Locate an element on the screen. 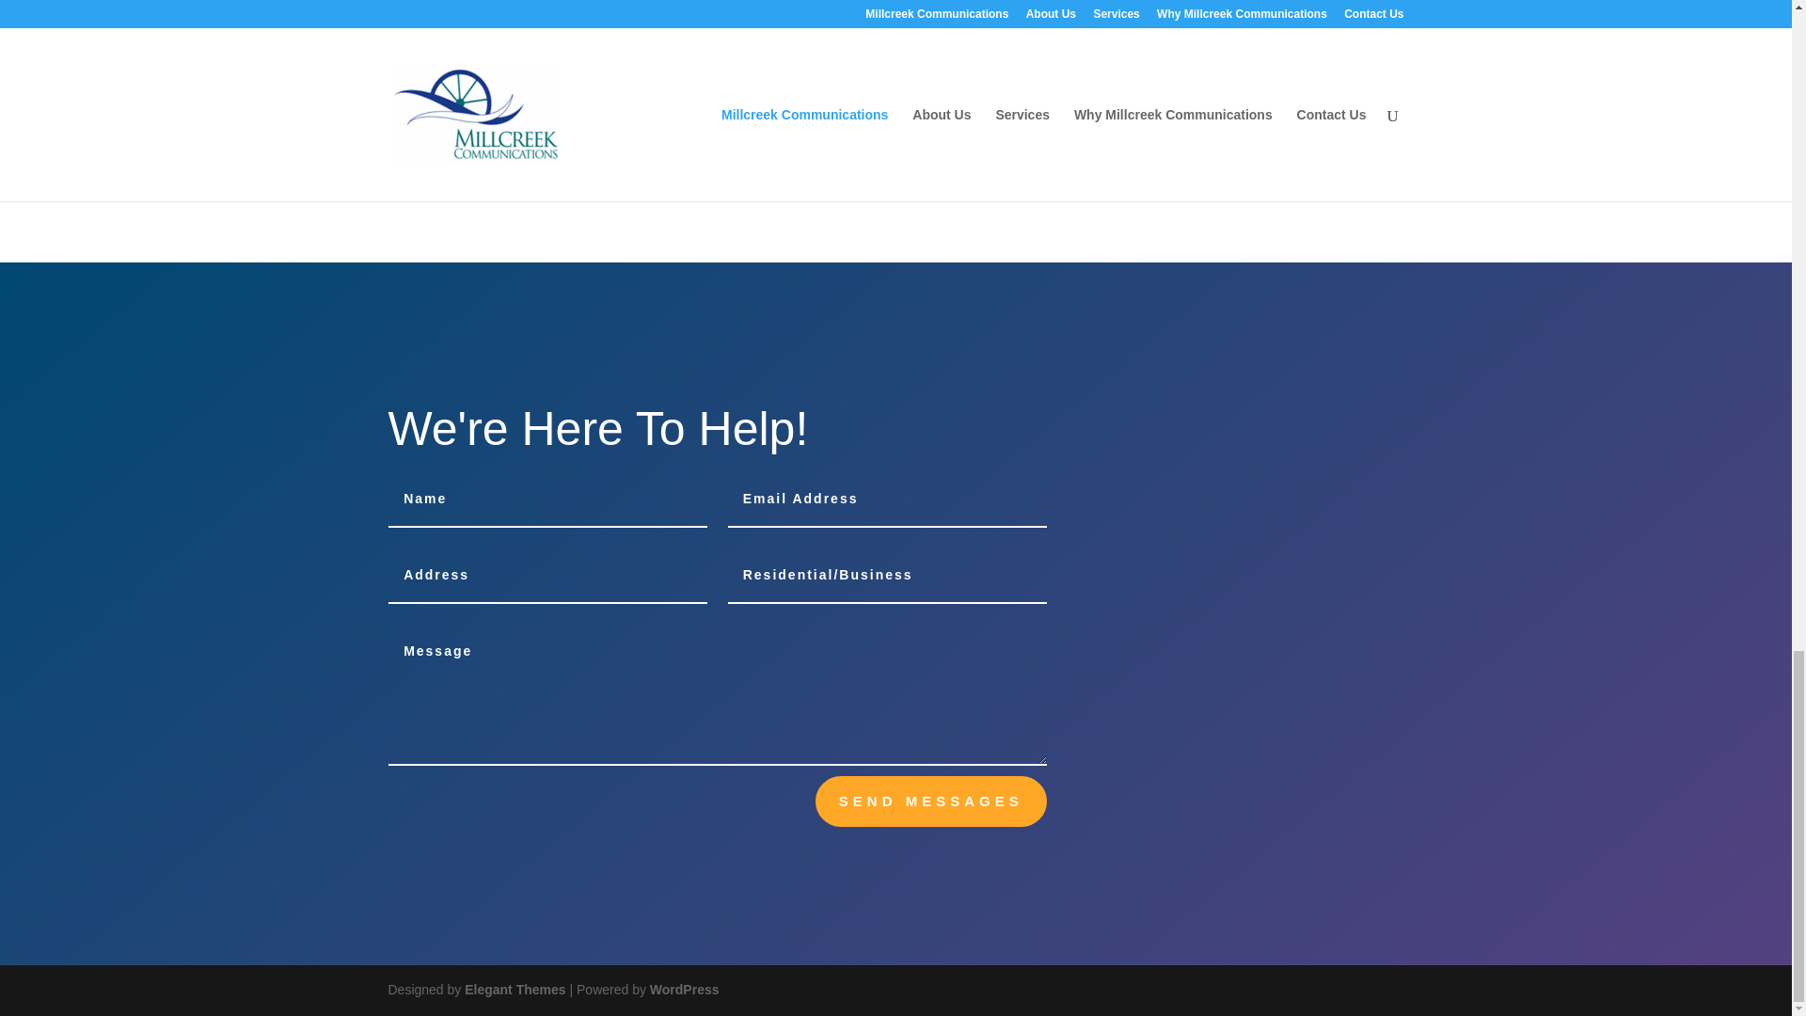 The height and width of the screenshot is (1016, 1806). WordPress is located at coordinates (685, 990).